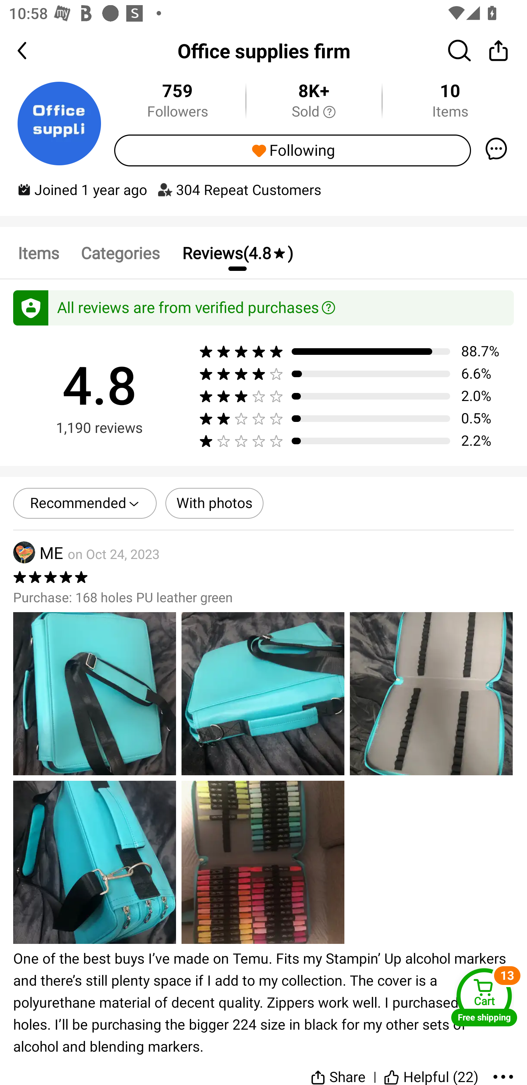 The width and height of the screenshot is (527, 1085). I want to click on   Share, so click(338, 1070).